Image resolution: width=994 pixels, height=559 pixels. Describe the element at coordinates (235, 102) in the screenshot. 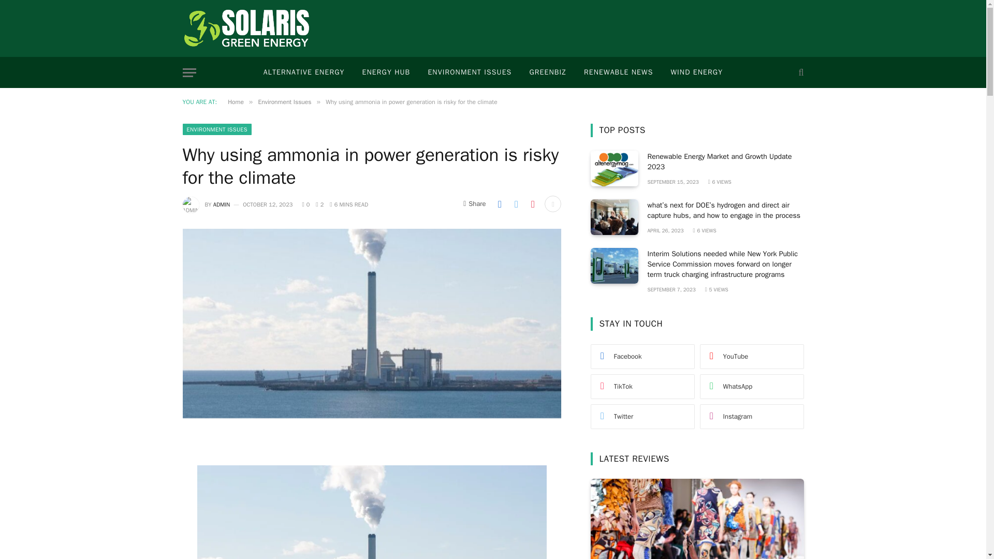

I see `Home` at that location.